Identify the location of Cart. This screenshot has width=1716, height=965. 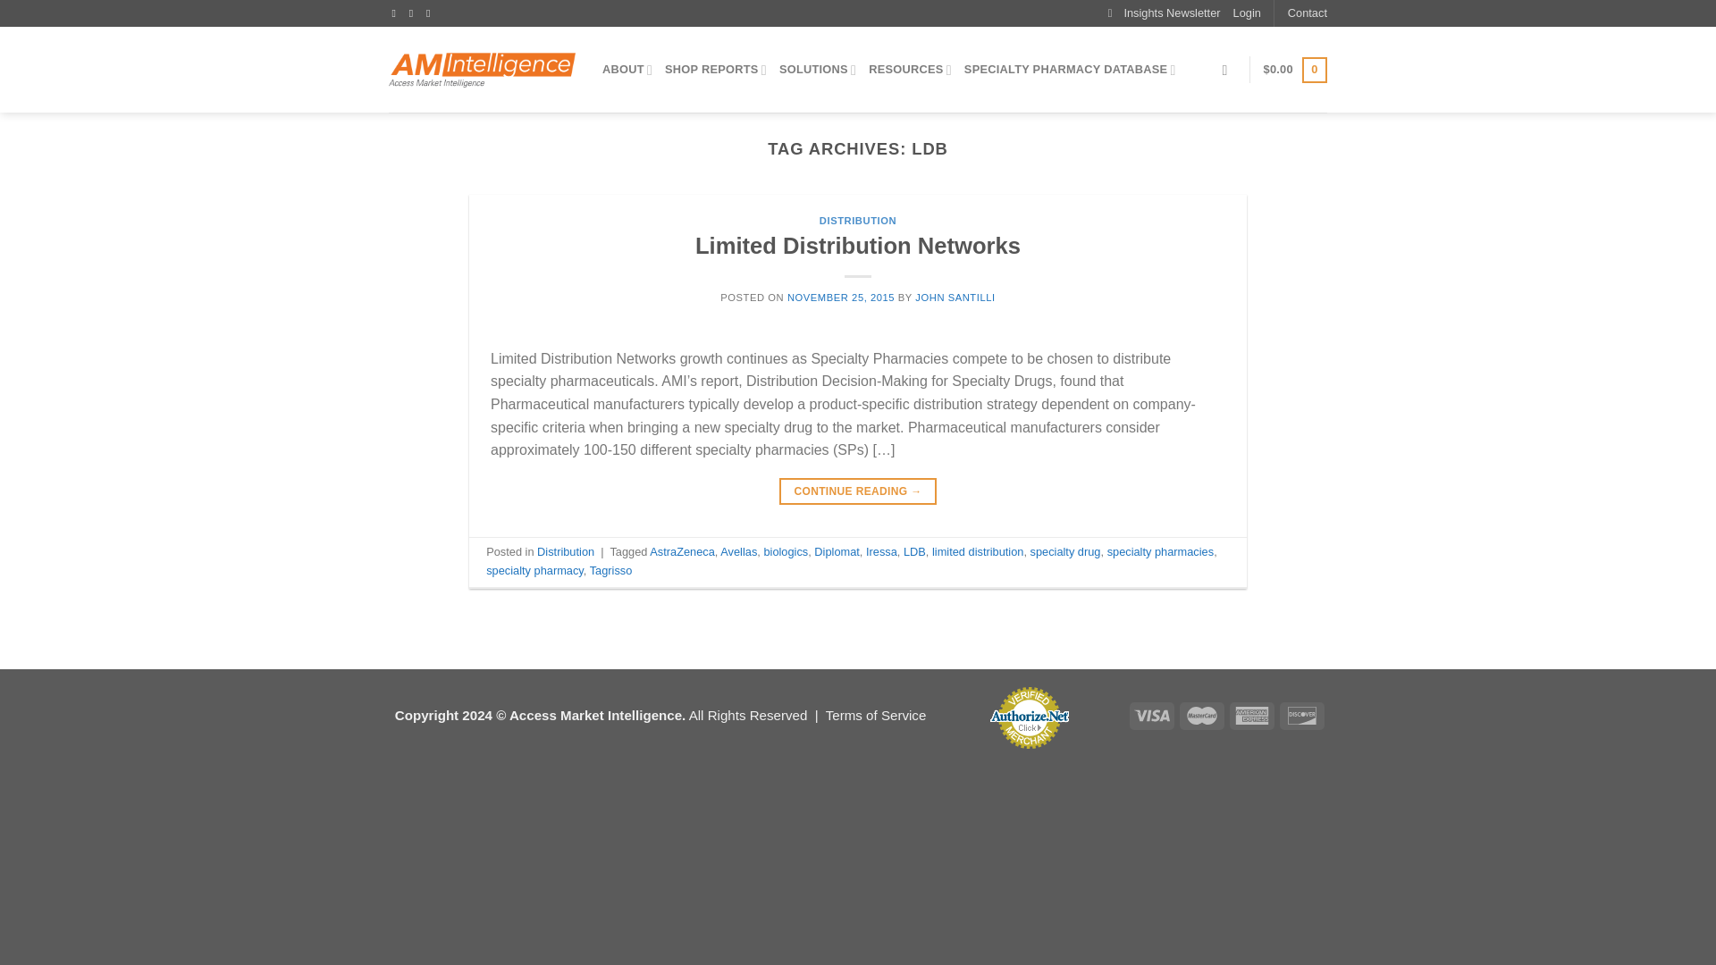
(1294, 70).